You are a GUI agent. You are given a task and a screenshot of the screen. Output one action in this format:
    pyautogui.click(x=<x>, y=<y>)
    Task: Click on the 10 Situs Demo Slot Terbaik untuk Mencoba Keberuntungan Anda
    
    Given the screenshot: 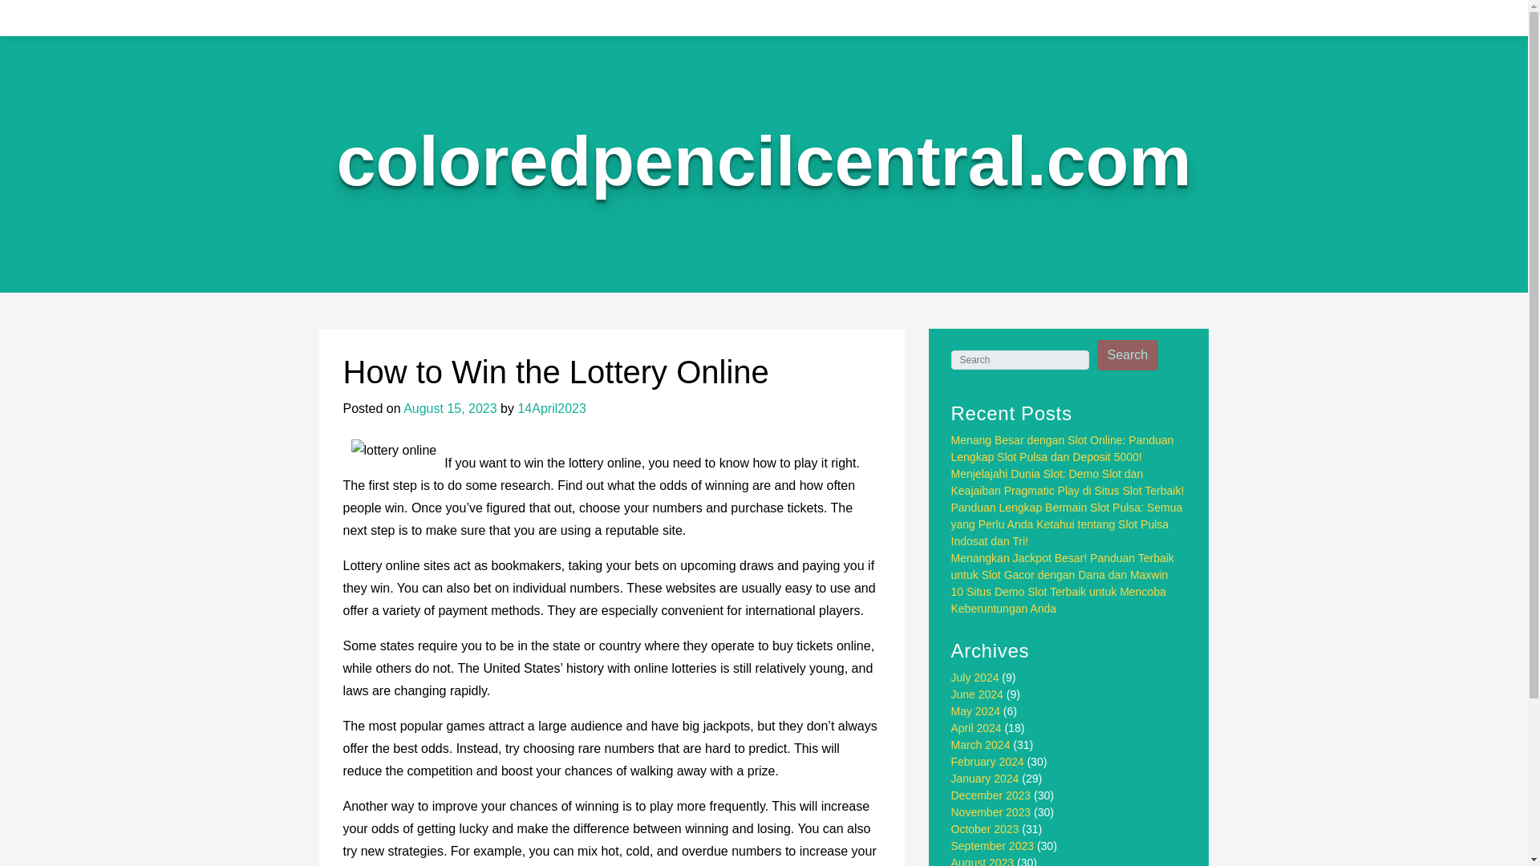 What is the action you would take?
    pyautogui.click(x=1059, y=600)
    